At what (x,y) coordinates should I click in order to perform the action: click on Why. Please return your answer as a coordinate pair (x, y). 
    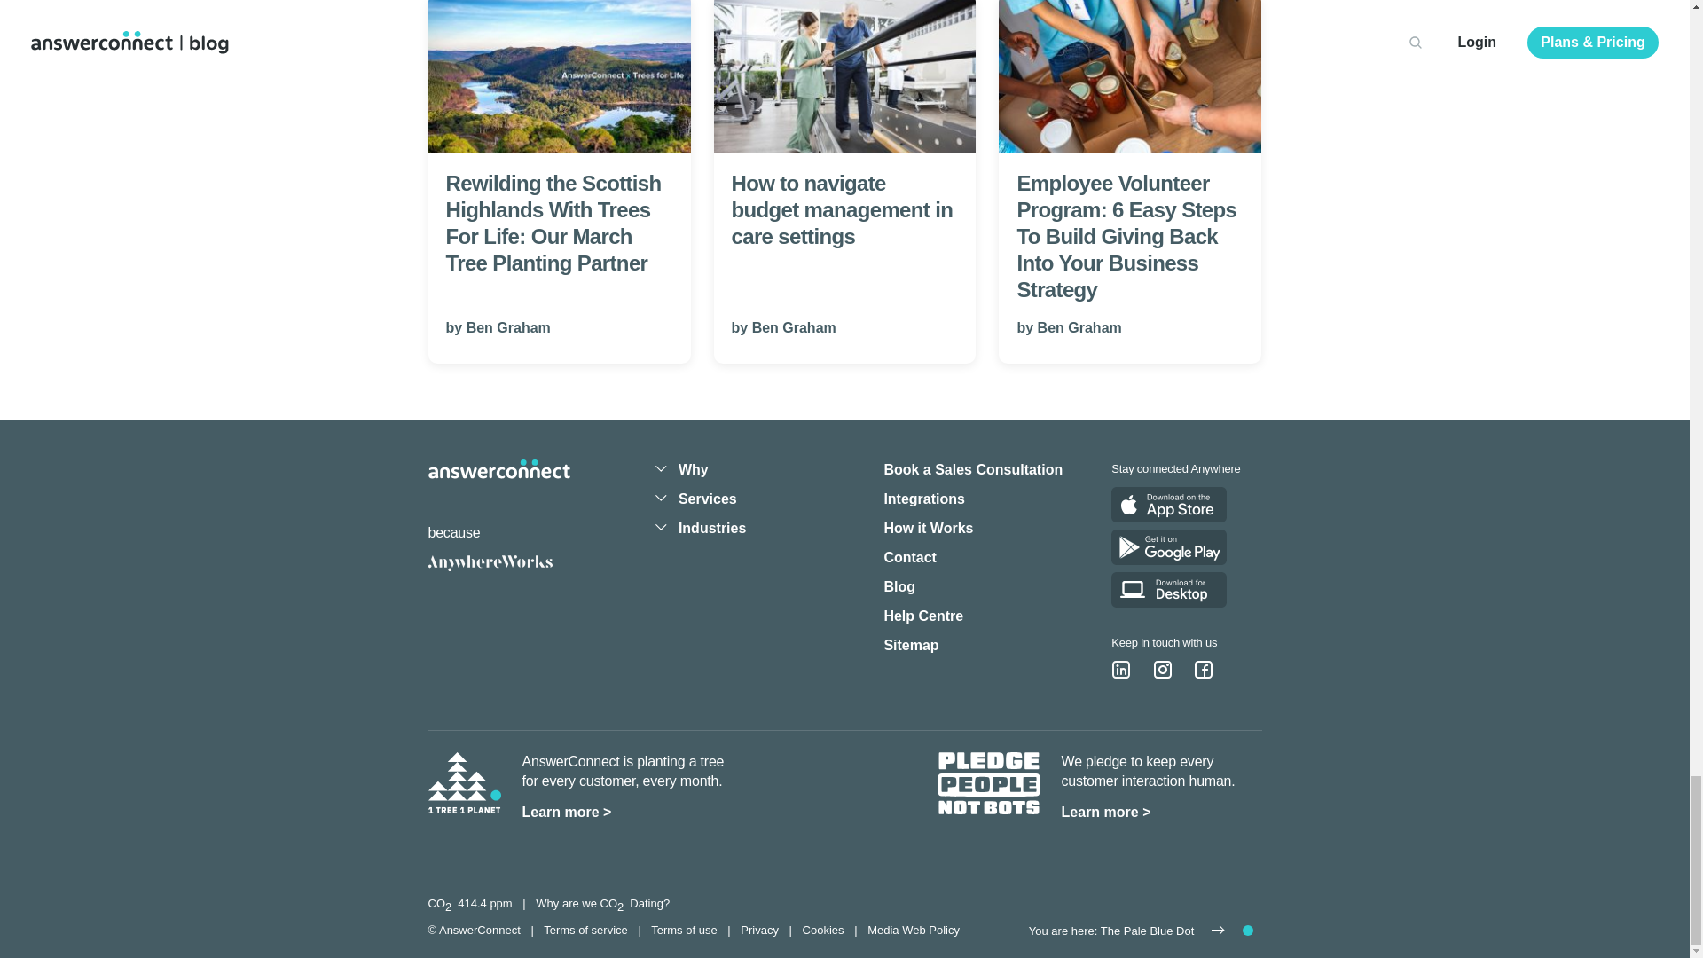
    Looking at the image, I should click on (693, 468).